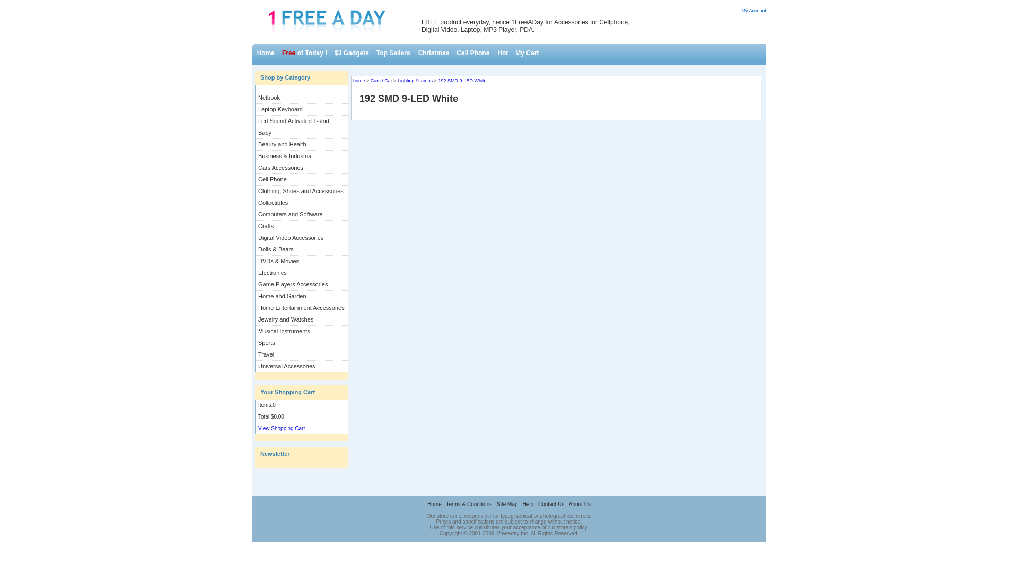  I want to click on Led Sound Activated T-shirt, so click(303, 121).